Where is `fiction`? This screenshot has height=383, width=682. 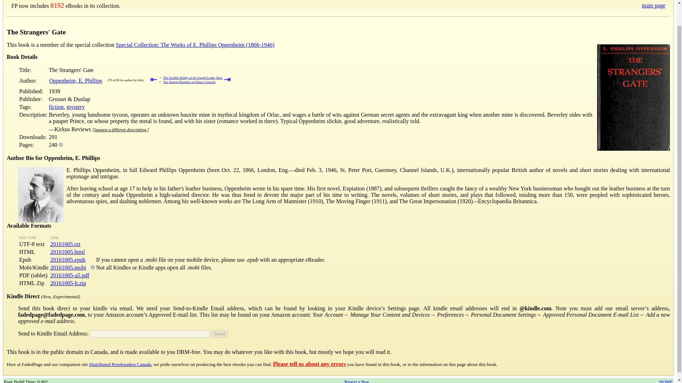
fiction is located at coordinates (56, 106).